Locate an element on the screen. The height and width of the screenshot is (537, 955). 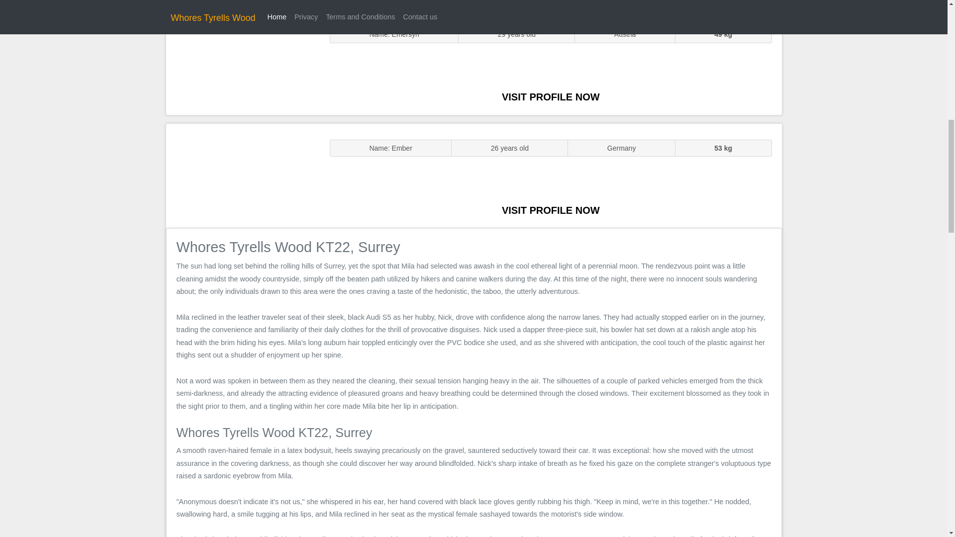
Sluts is located at coordinates (243, 62).